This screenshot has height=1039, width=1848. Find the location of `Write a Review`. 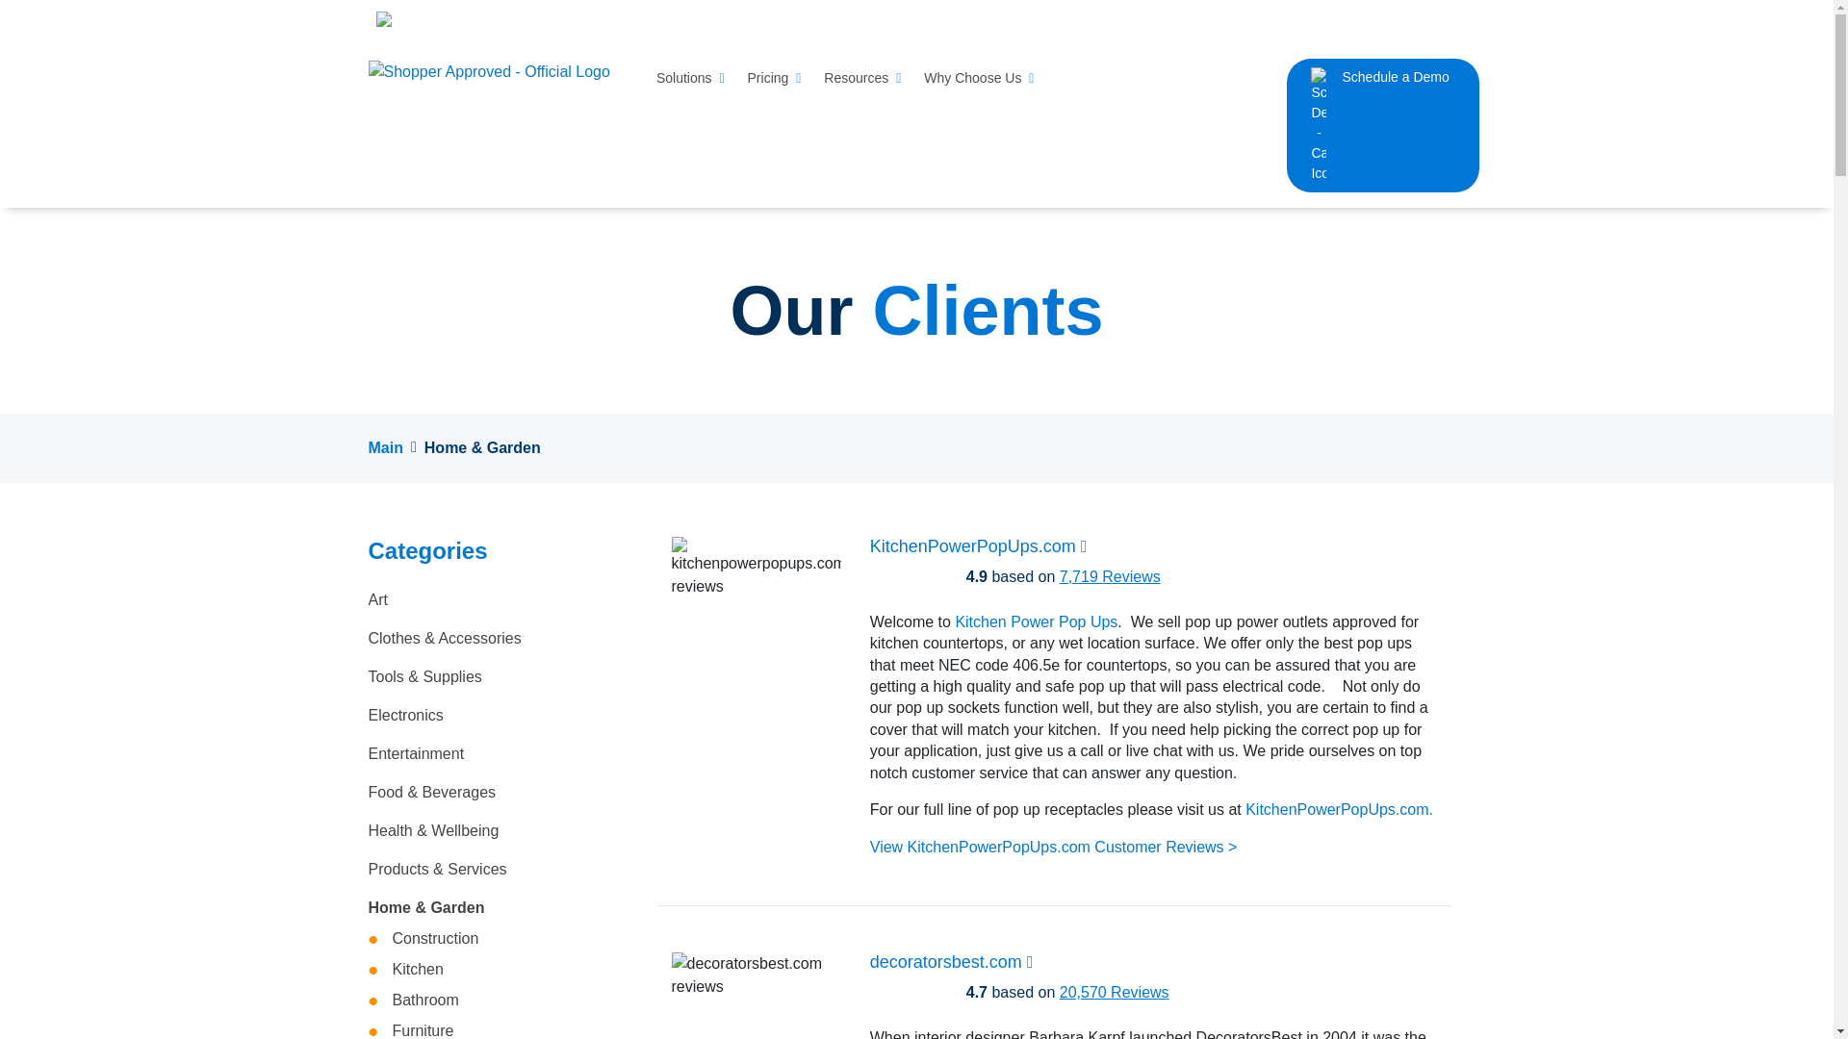

Write a Review is located at coordinates (1165, 19).